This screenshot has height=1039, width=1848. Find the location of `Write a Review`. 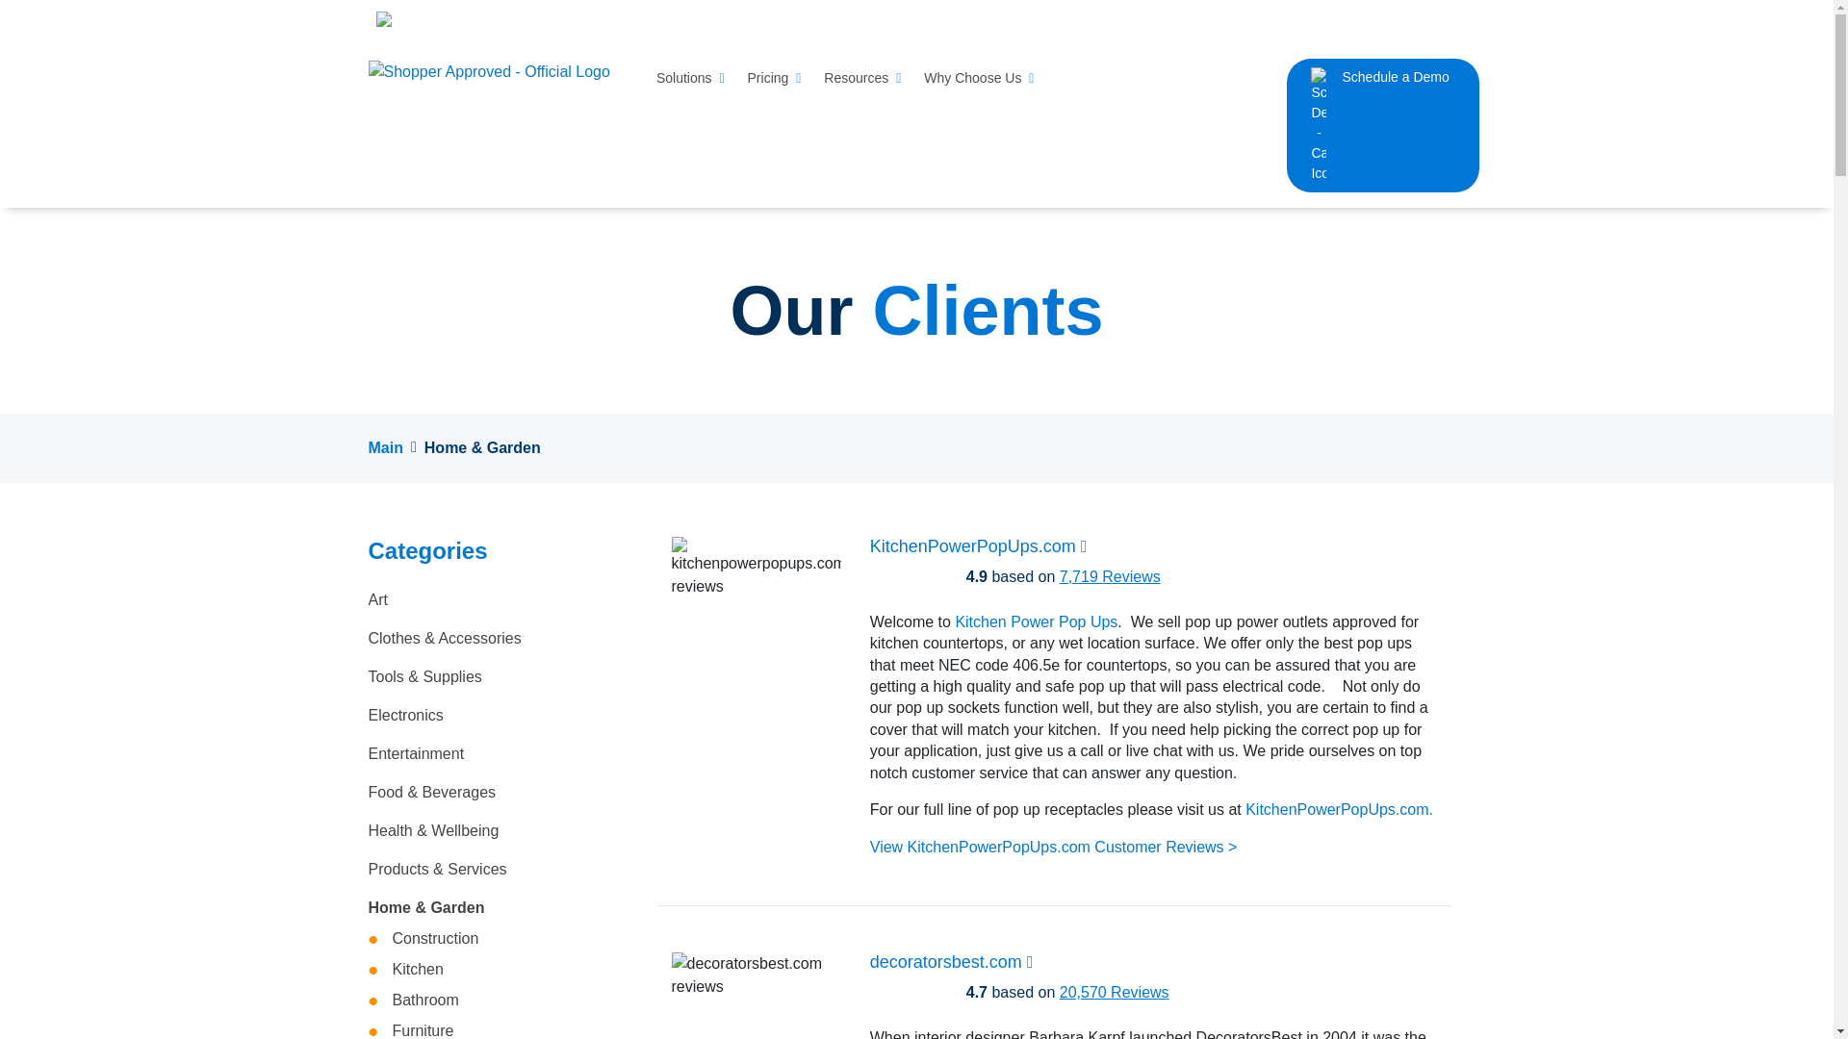

Write a Review is located at coordinates (1165, 19).